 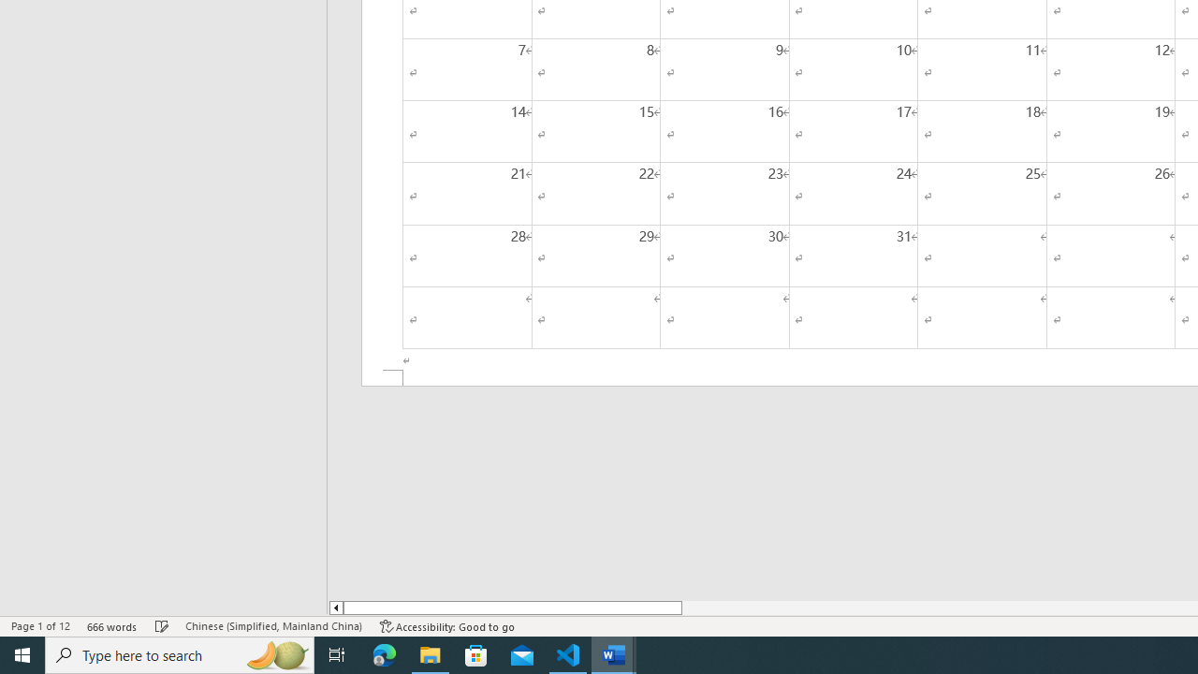 I want to click on Accessibility Checker Accessibility: Good to go, so click(x=447, y=625).